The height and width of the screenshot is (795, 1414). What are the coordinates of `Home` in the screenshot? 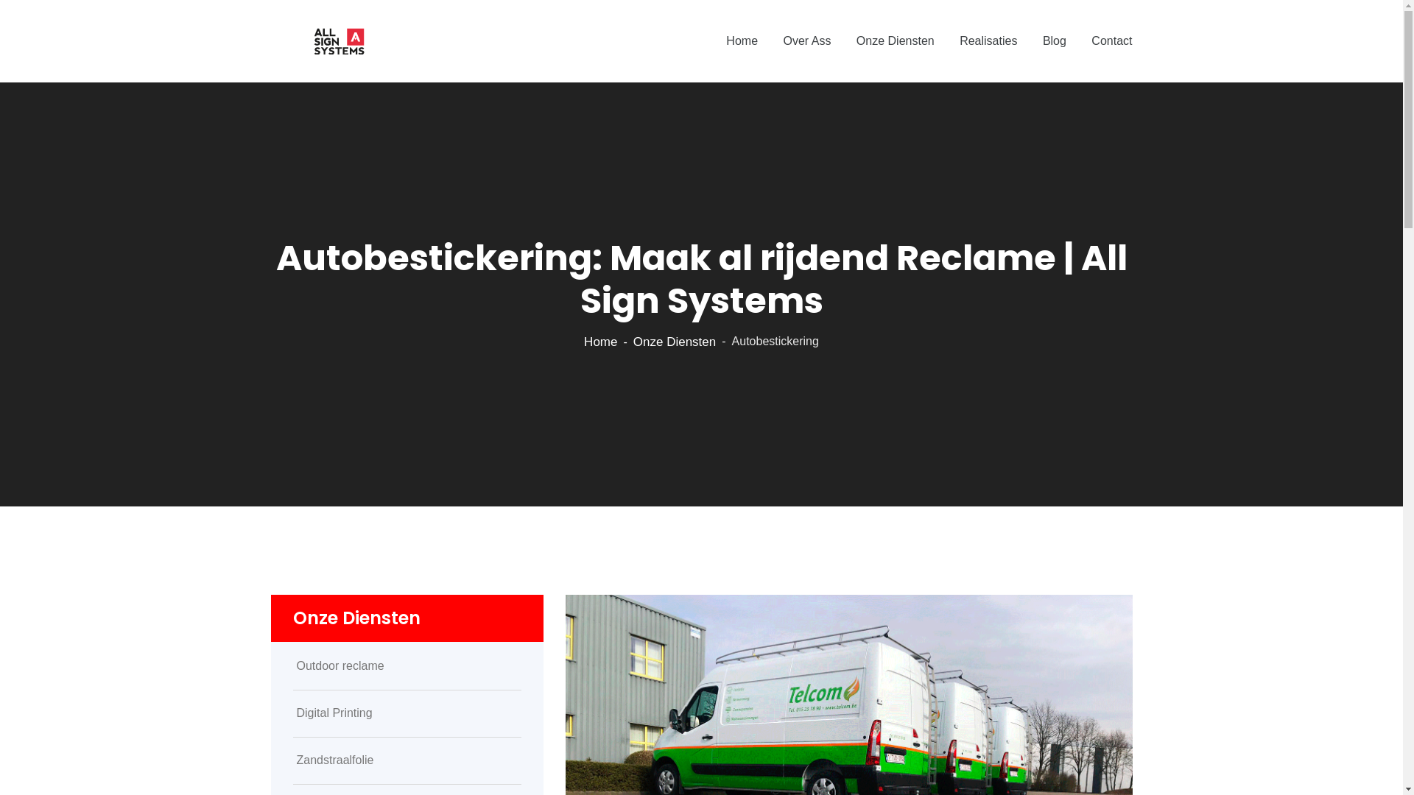 It's located at (601, 342).